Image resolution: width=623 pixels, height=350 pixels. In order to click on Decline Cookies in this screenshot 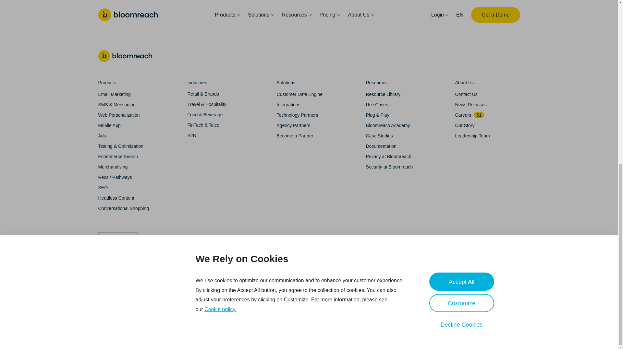, I will do `click(461, 16)`.